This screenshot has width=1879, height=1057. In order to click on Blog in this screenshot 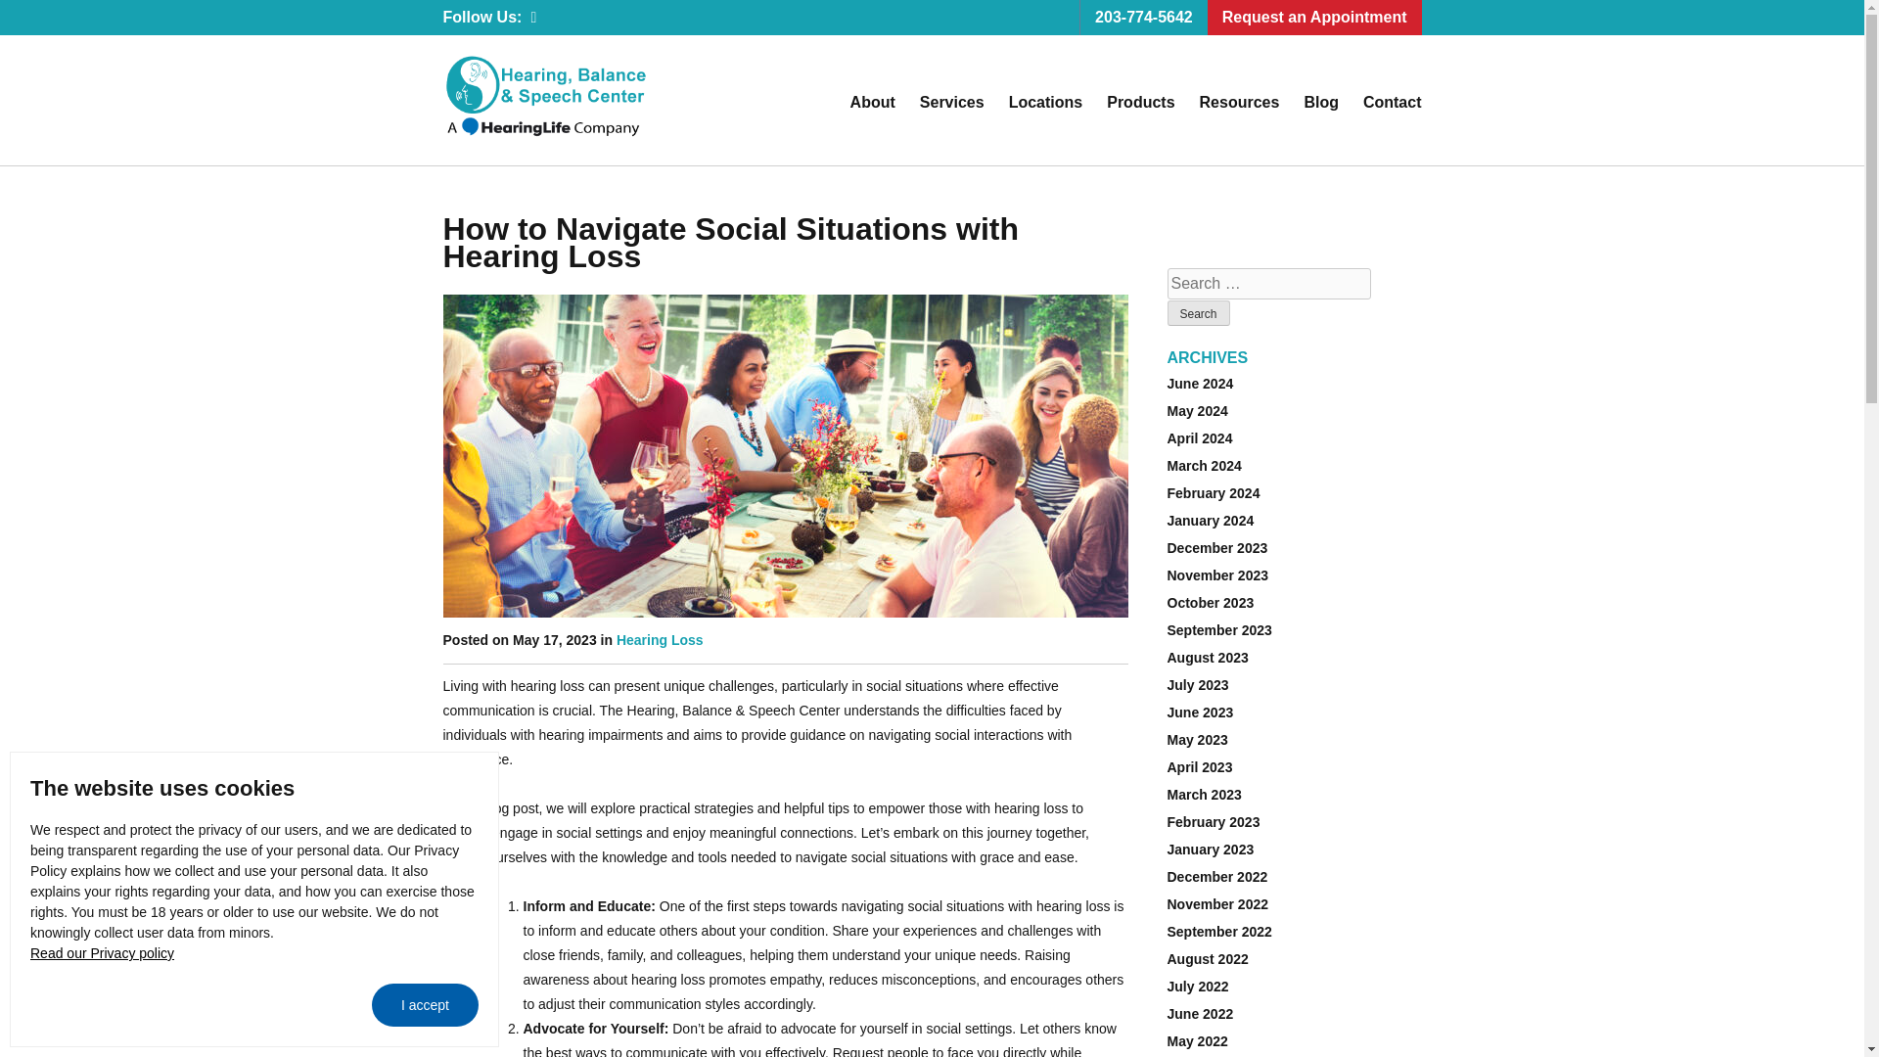, I will do `click(1321, 103)`.